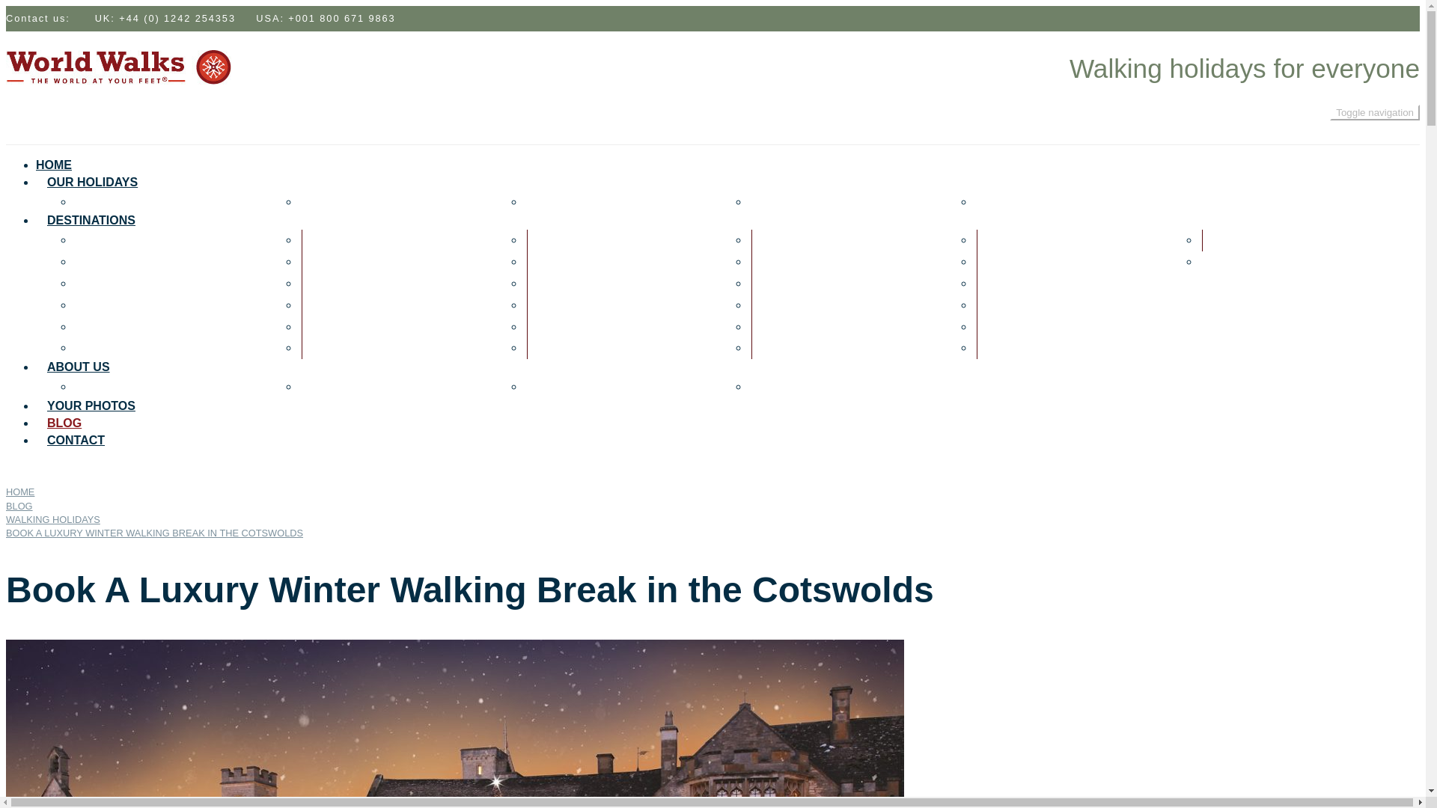 The height and width of the screenshot is (808, 1437). What do you see at coordinates (792, 261) in the screenshot?
I see `New Zealand` at bounding box center [792, 261].